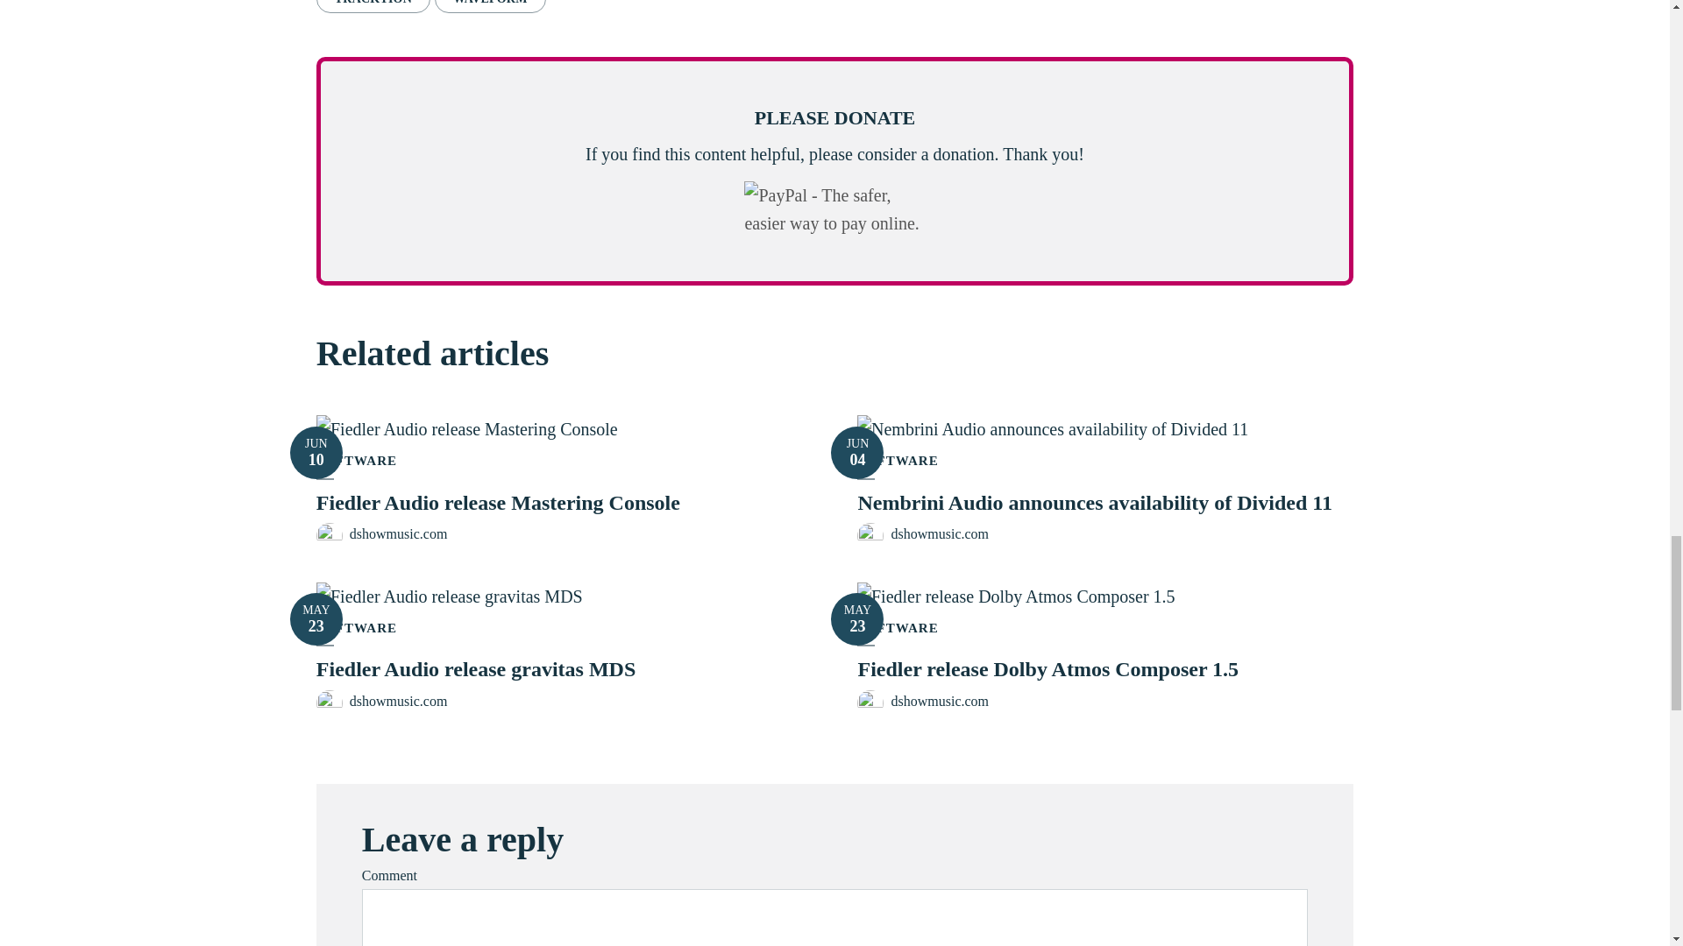 The height and width of the screenshot is (946, 1683). What do you see at coordinates (316, 452) in the screenshot?
I see `TRACKTION` at bounding box center [316, 452].